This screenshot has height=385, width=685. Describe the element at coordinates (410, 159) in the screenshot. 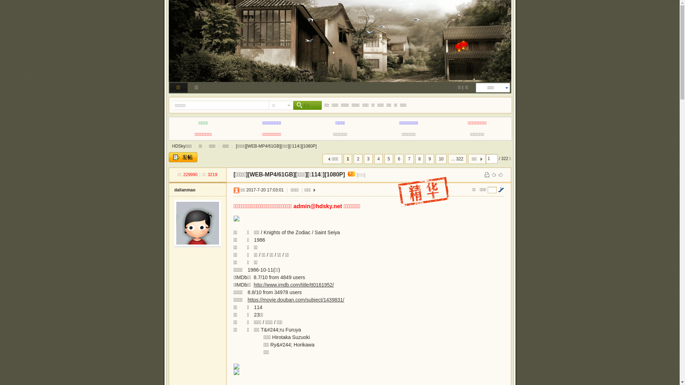

I see `7` at that location.